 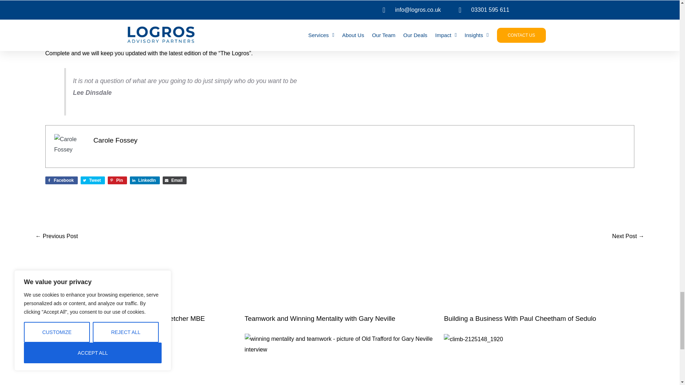 I want to click on Share on Facebook, so click(x=61, y=180).